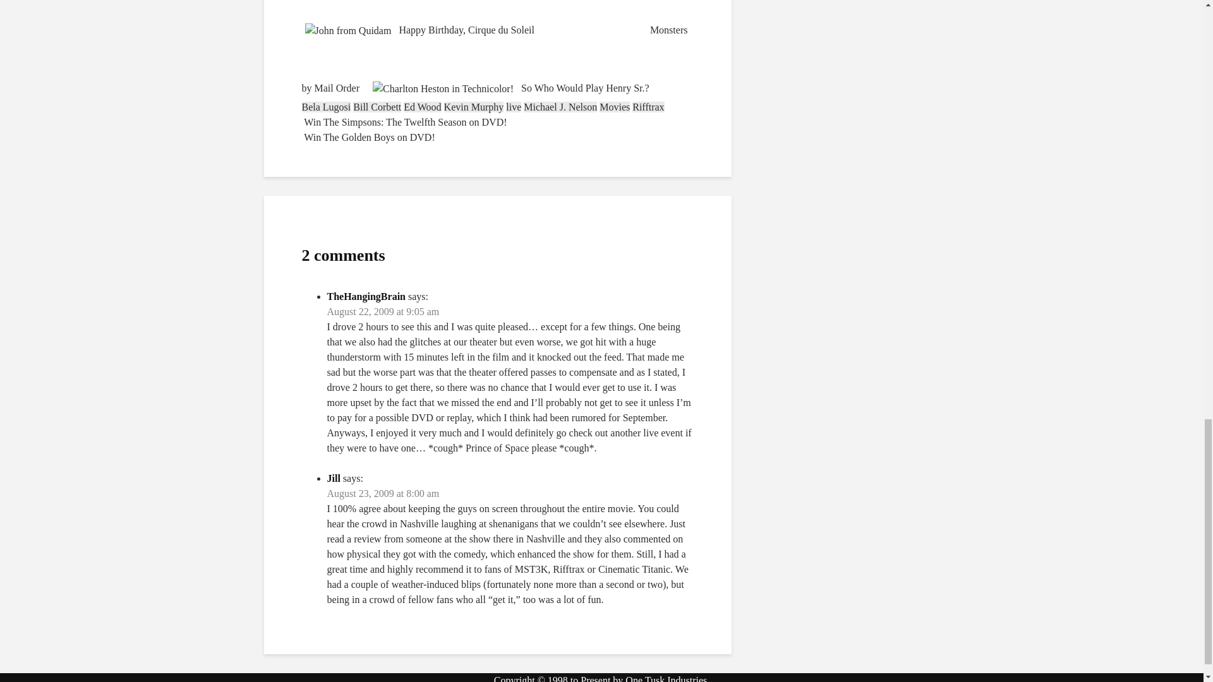 The width and height of the screenshot is (1213, 682). What do you see at coordinates (648, 107) in the screenshot?
I see `Rifftrax` at bounding box center [648, 107].